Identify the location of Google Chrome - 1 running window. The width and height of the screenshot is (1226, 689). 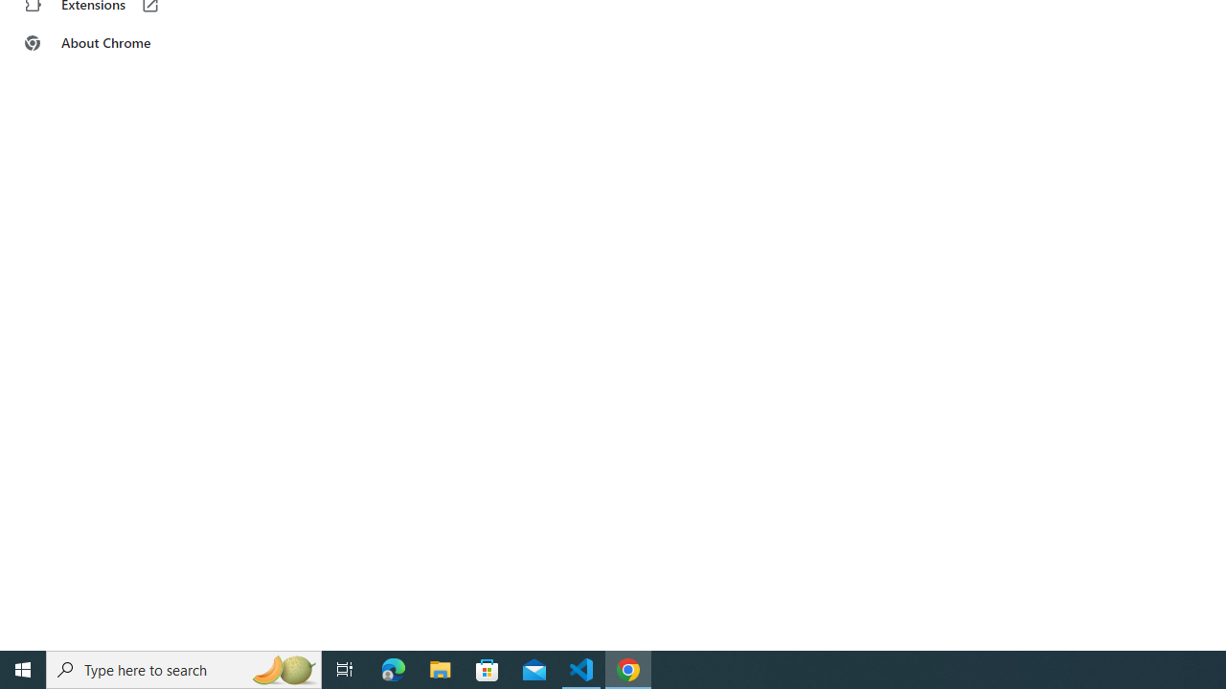
(628, 670).